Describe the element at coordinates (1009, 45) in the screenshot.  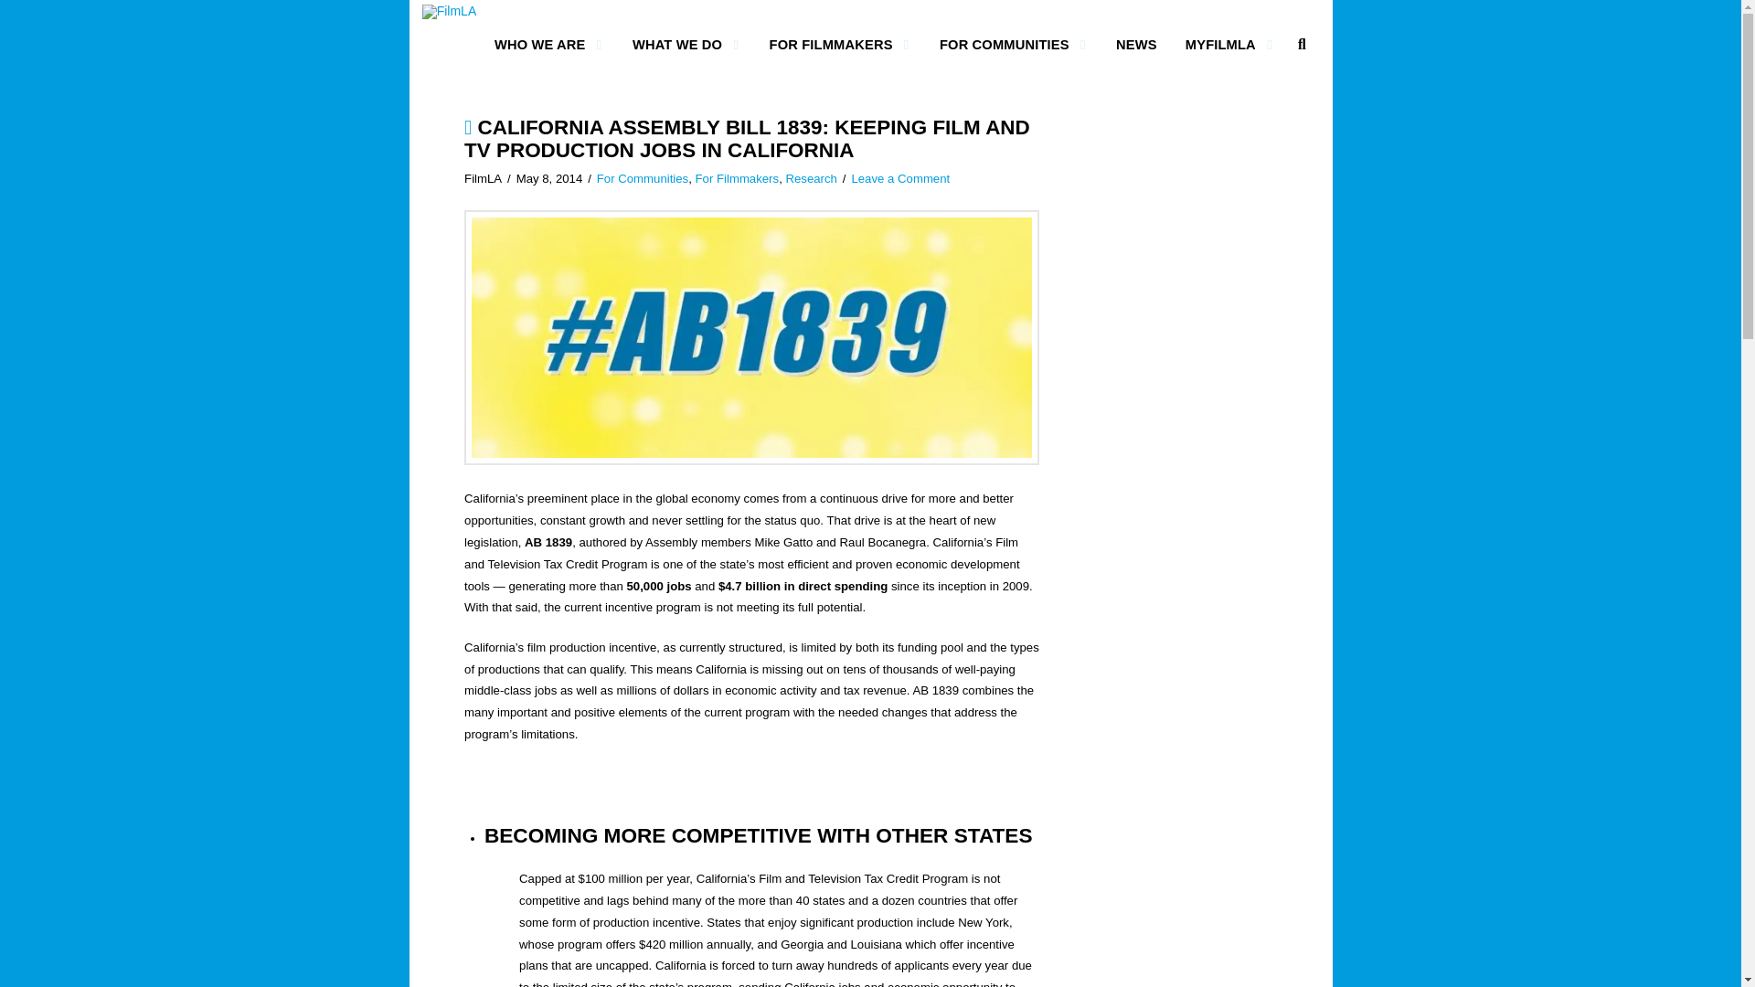
I see `FOR COMMUNITIES` at that location.